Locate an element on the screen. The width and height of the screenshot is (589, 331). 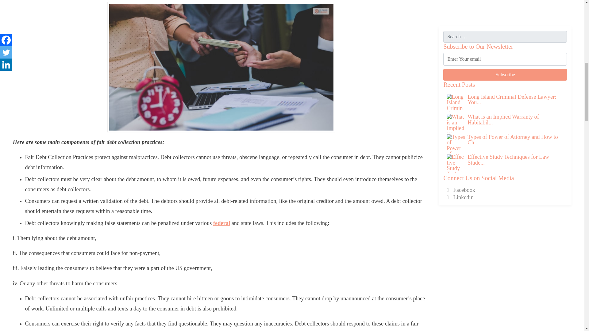
Subscribe is located at coordinates (505, 6).